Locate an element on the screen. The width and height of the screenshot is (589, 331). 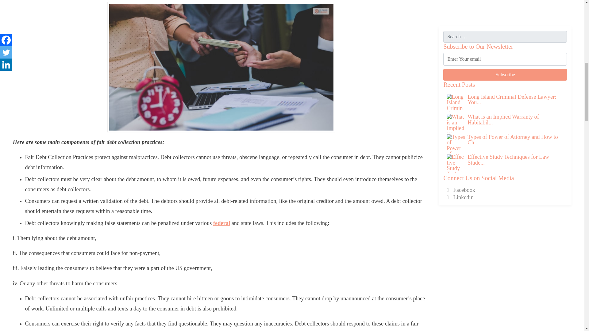
Subscribe is located at coordinates (505, 6).